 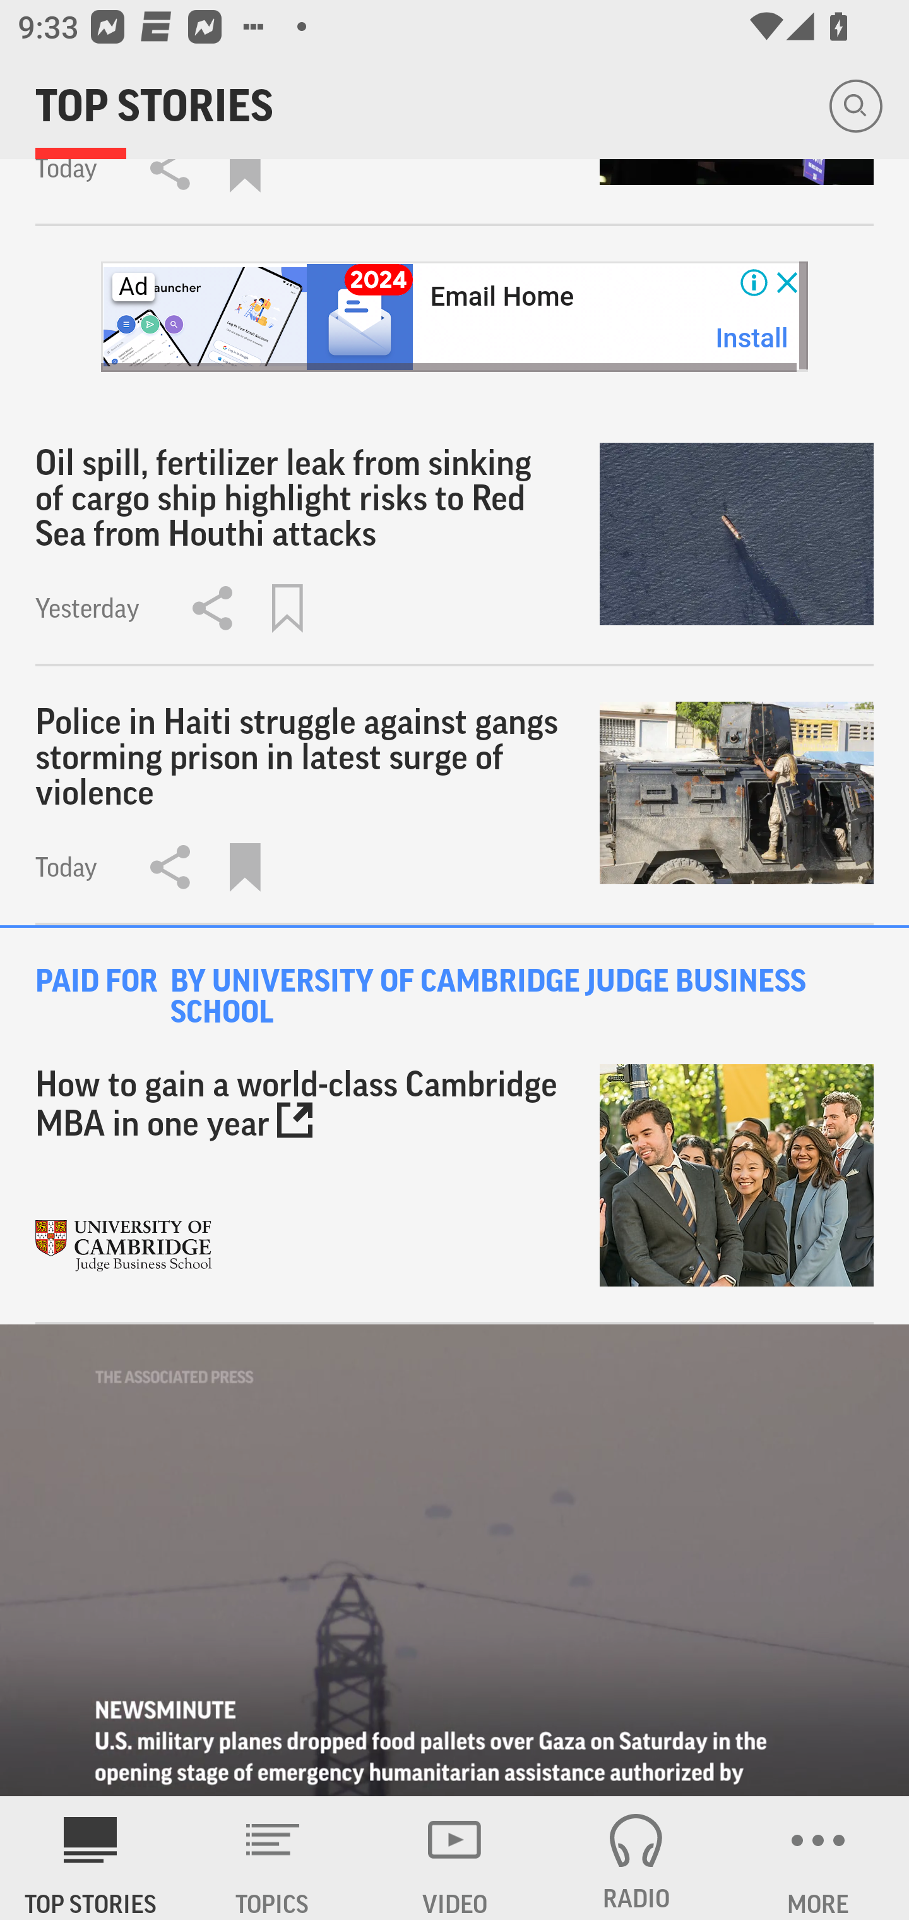 What do you see at coordinates (636, 1858) in the screenshot?
I see `RADIO` at bounding box center [636, 1858].